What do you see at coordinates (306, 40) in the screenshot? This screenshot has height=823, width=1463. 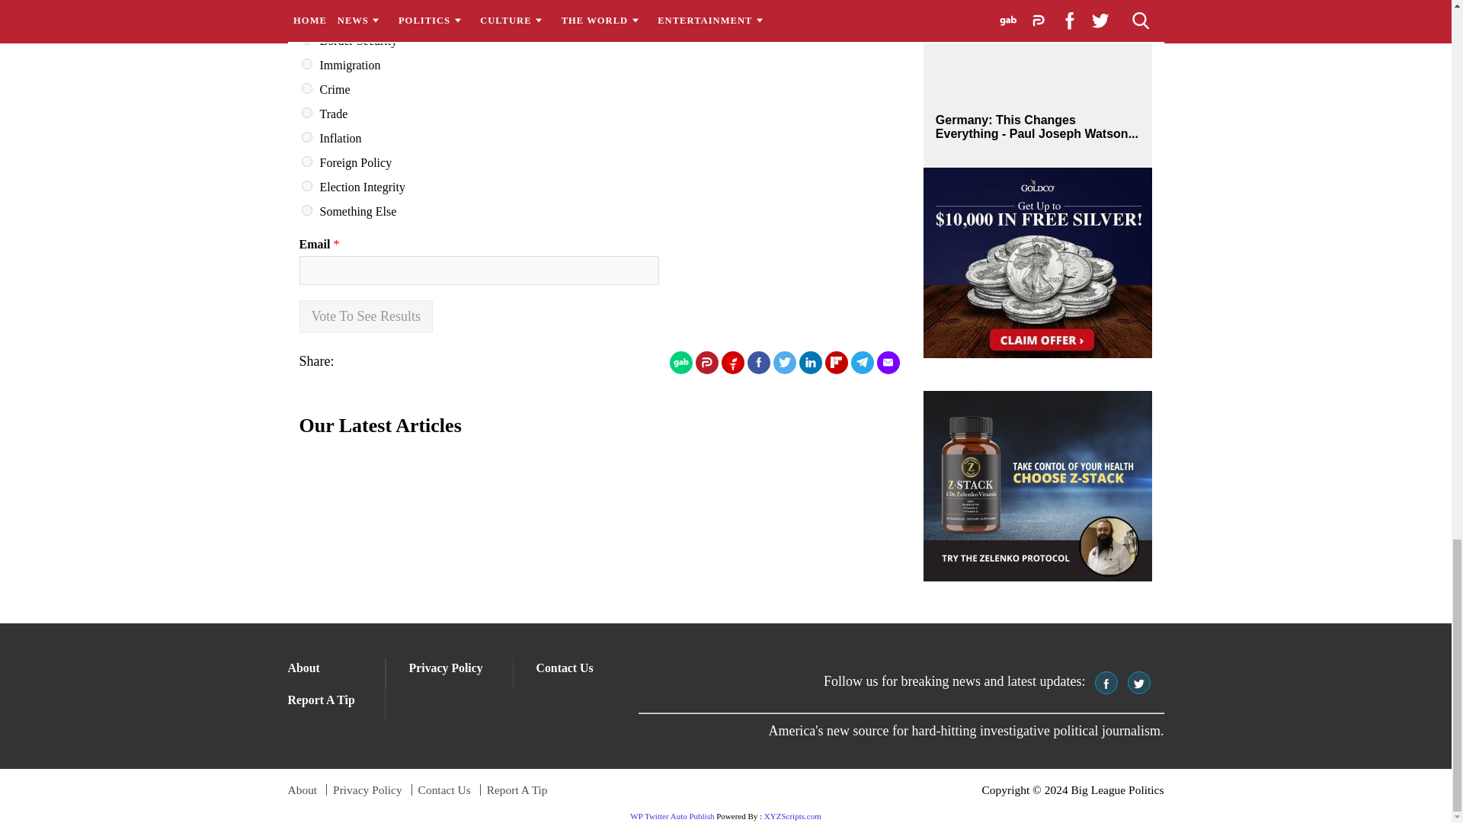 I see `Border Security ` at bounding box center [306, 40].